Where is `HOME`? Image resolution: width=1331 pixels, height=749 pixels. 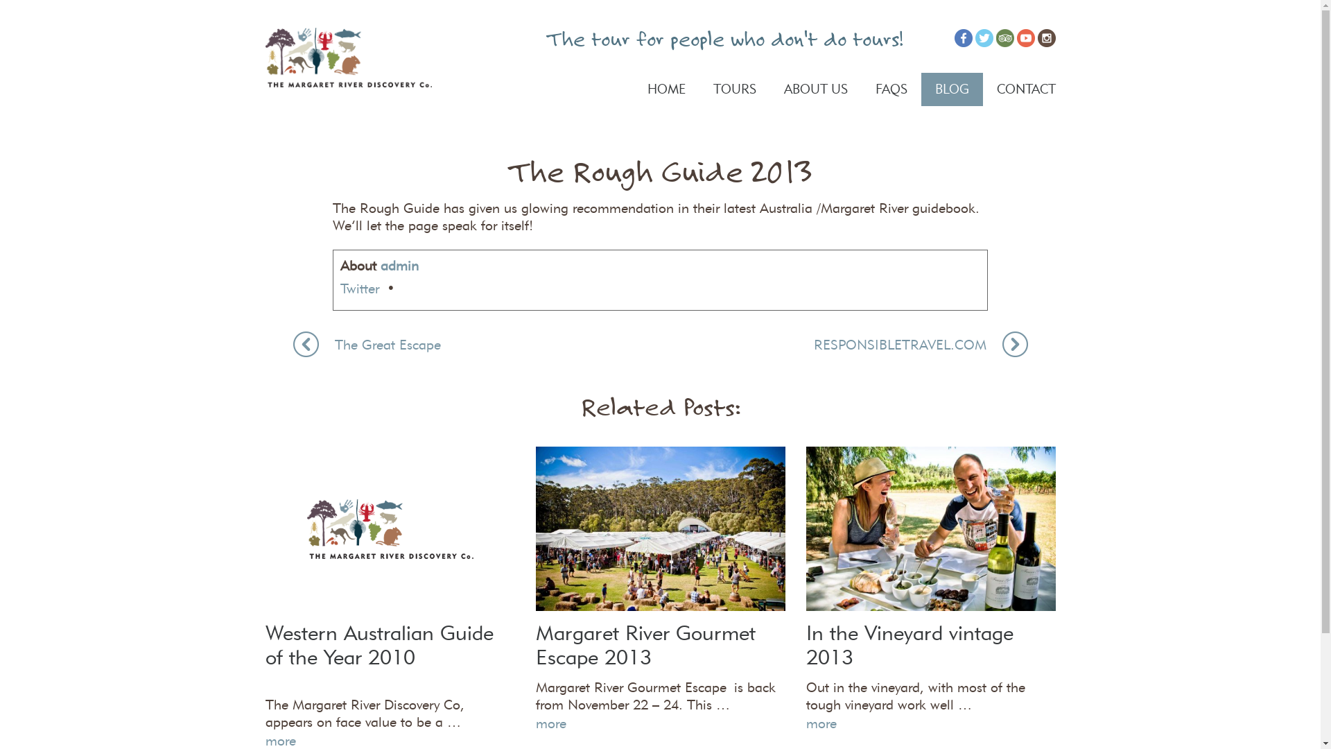
HOME is located at coordinates (667, 89).